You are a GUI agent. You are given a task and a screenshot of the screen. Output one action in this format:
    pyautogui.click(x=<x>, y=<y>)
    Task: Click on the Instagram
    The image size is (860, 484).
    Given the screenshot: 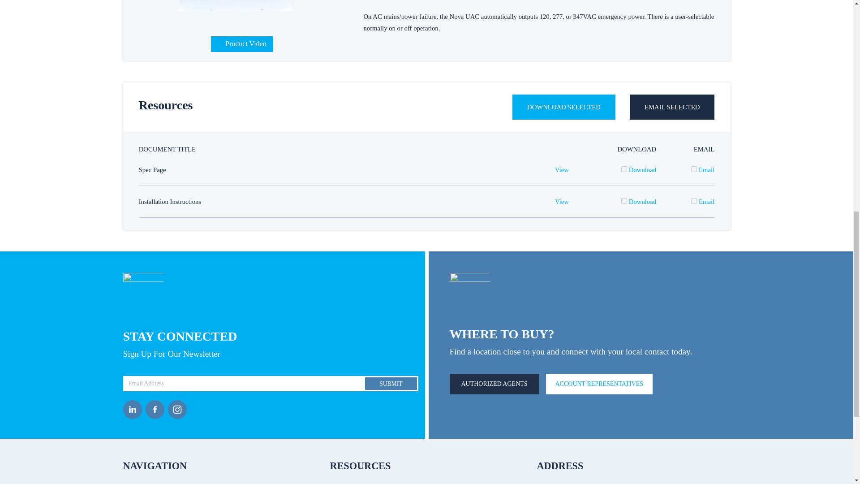 What is the action you would take?
    pyautogui.click(x=179, y=410)
    